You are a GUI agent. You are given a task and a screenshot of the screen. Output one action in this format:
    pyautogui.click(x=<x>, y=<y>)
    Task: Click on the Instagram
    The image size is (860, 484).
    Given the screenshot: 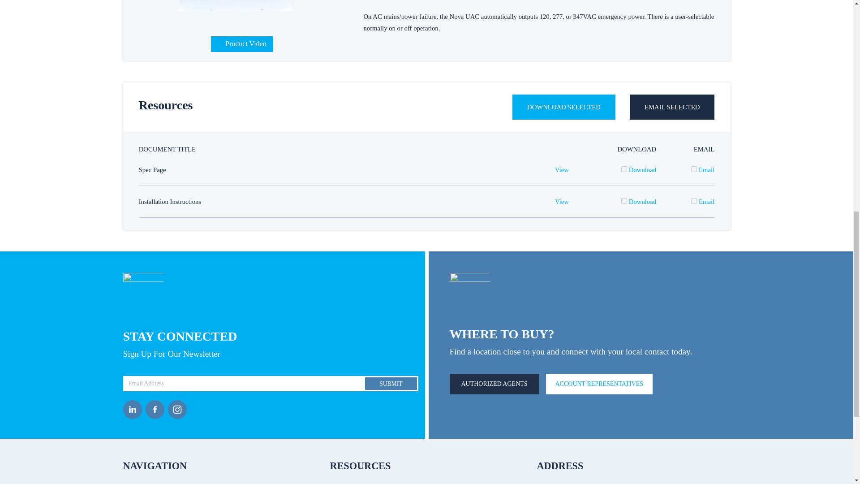 What is the action you would take?
    pyautogui.click(x=179, y=410)
    